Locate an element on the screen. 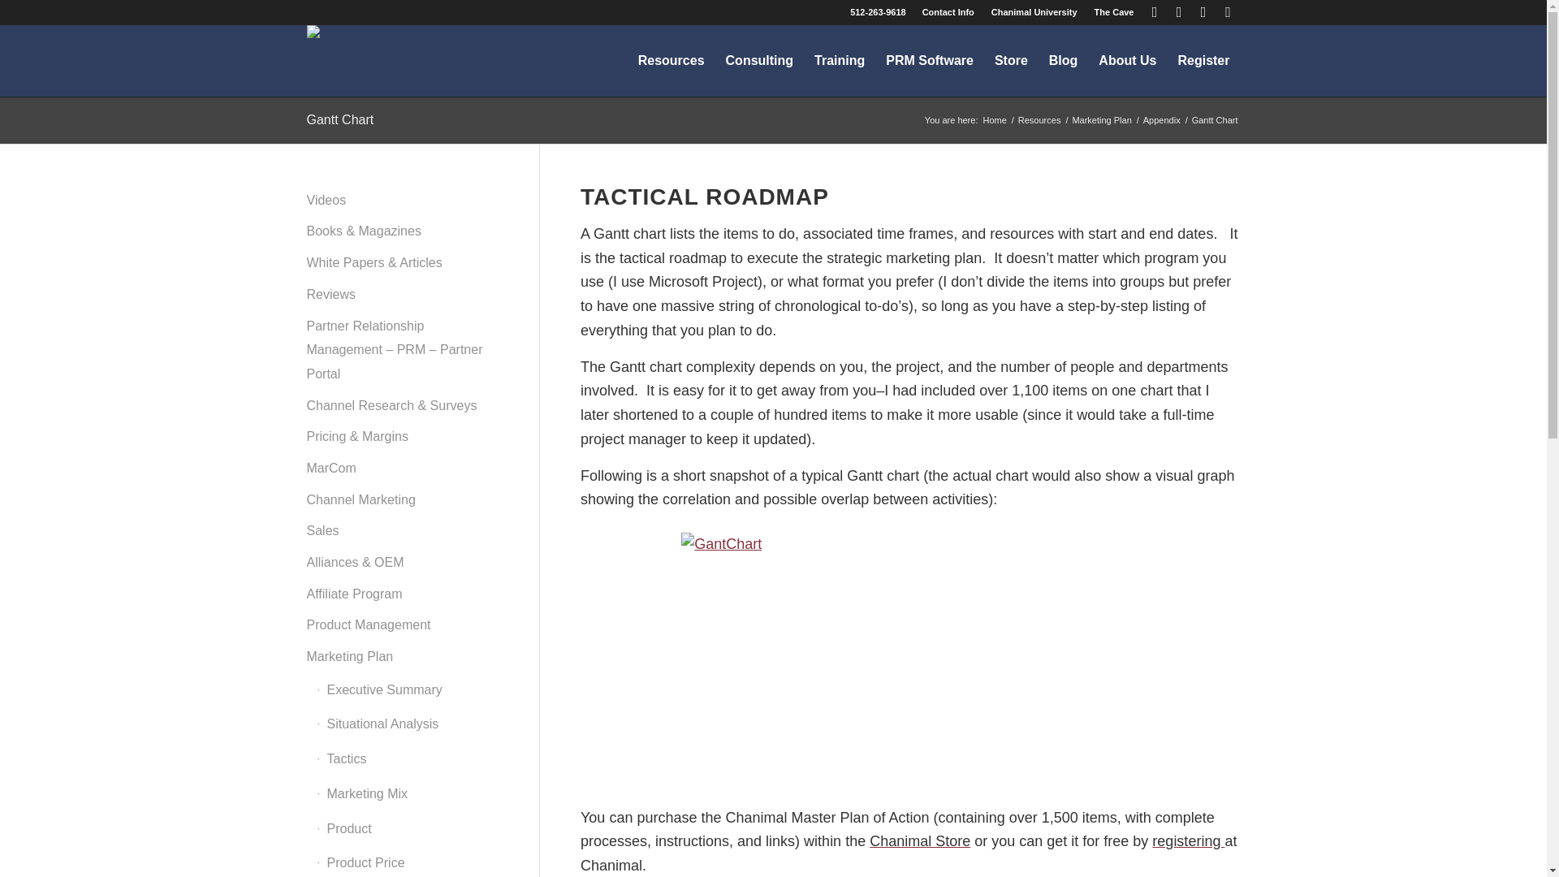 The width and height of the screenshot is (1559, 877). Facebook is located at coordinates (1155, 12).